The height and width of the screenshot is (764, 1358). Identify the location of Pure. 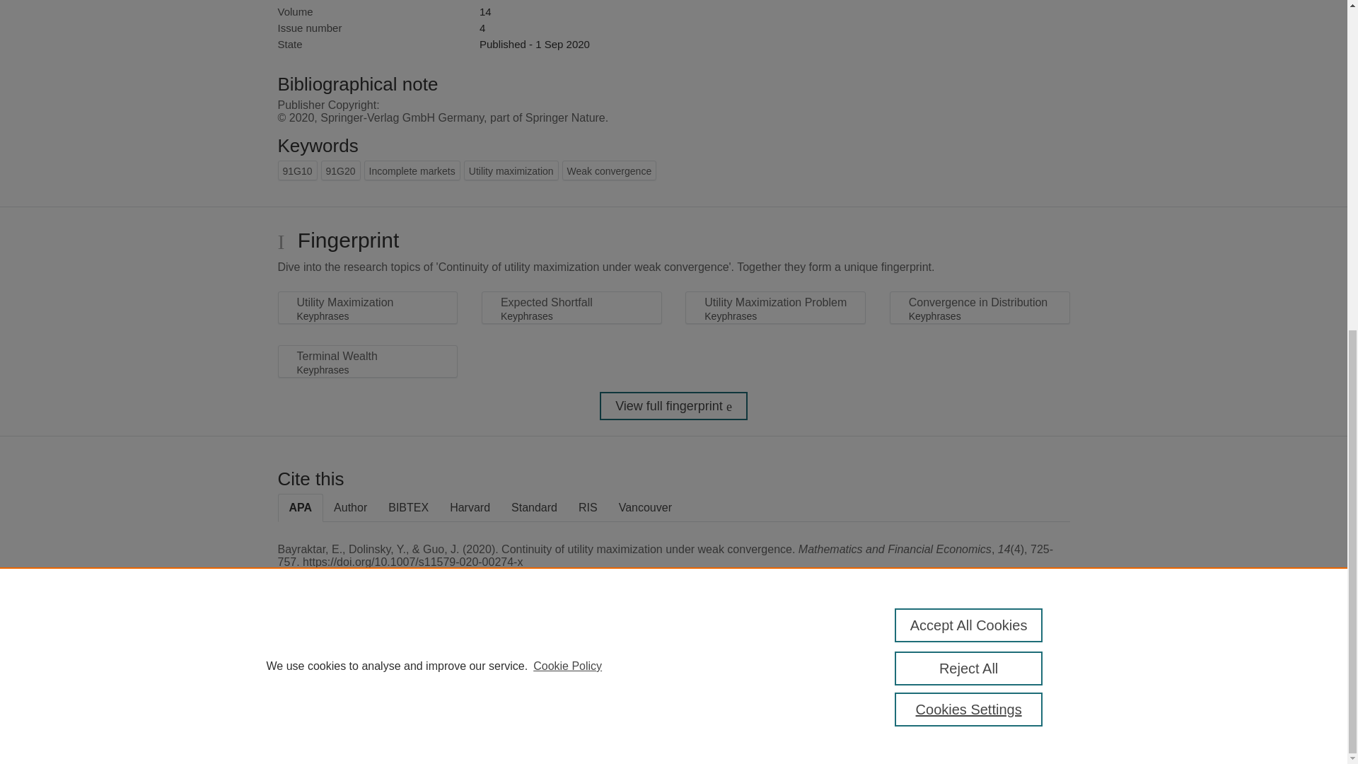
(338, 661).